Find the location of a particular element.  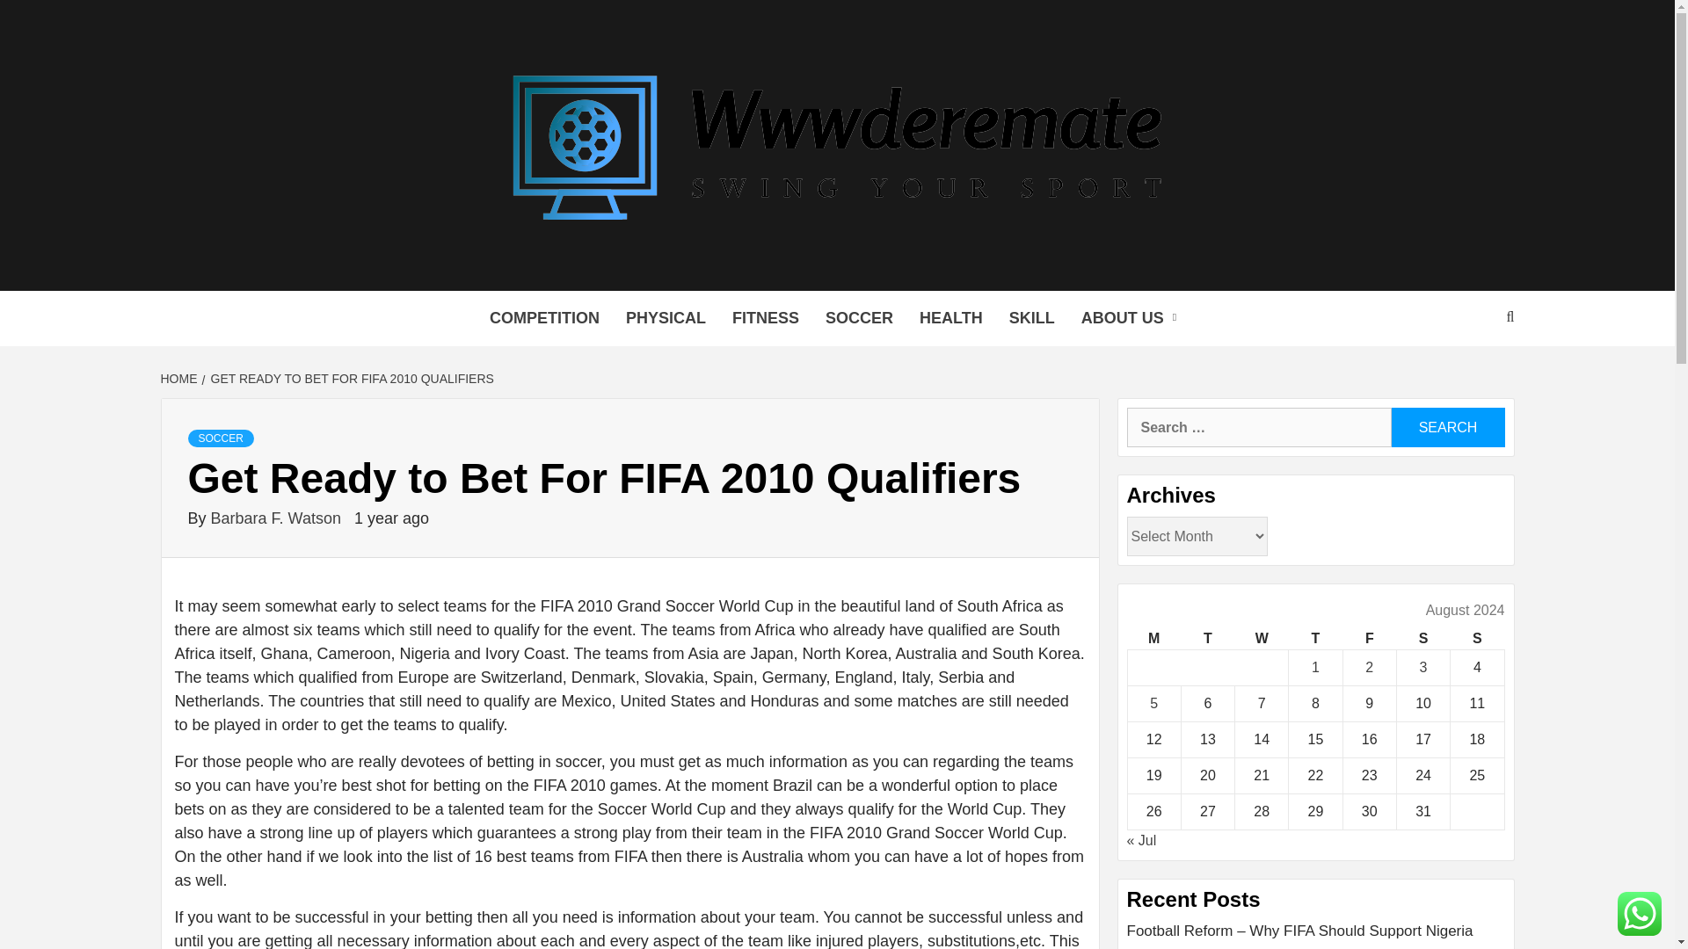

HOME is located at coordinates (180, 378).